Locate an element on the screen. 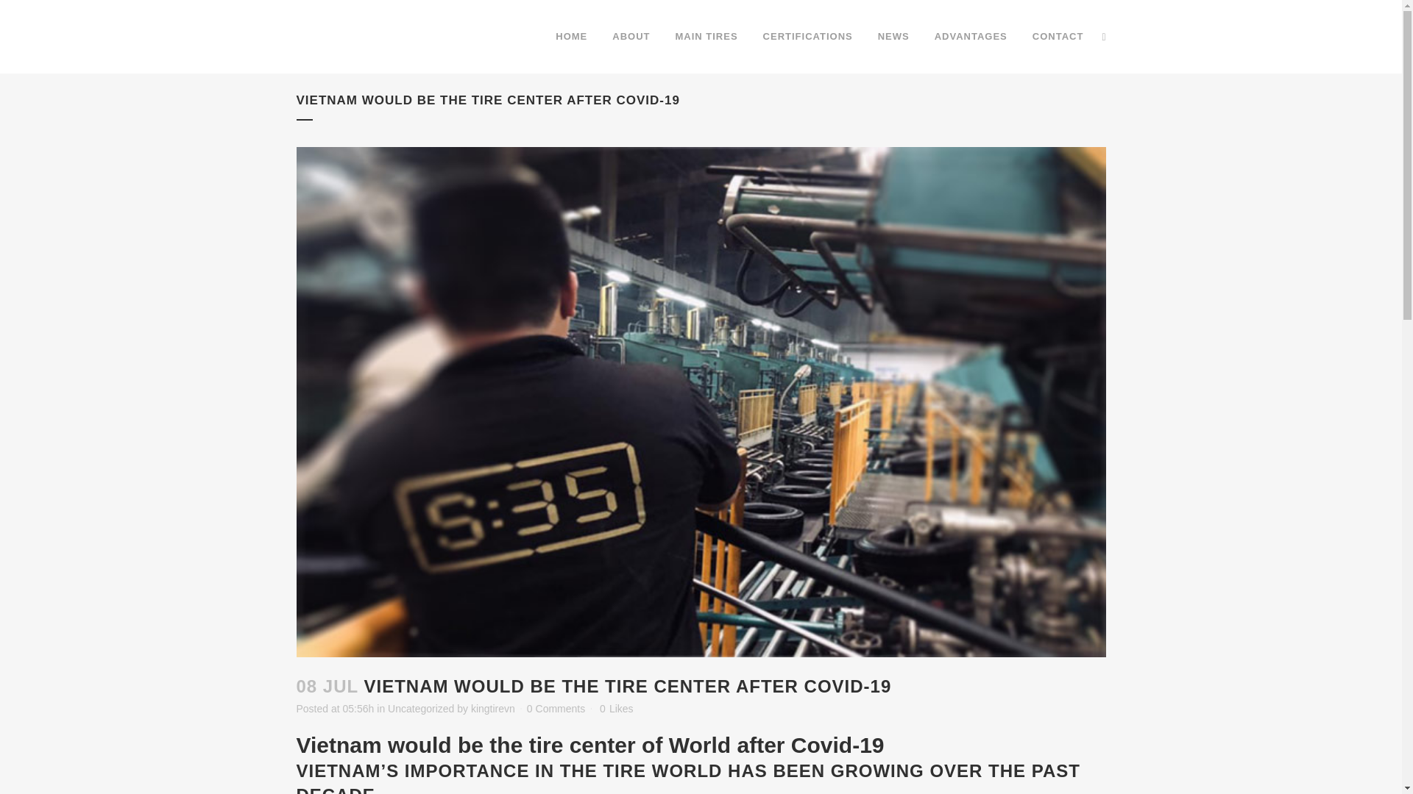  CERTIFICATIONS is located at coordinates (807, 37).